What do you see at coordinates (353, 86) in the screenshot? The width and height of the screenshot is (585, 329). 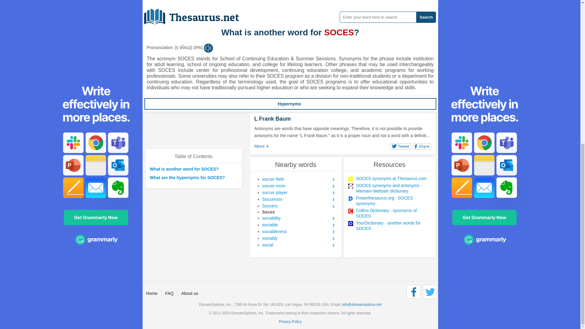 I see `secondary school` at bounding box center [353, 86].